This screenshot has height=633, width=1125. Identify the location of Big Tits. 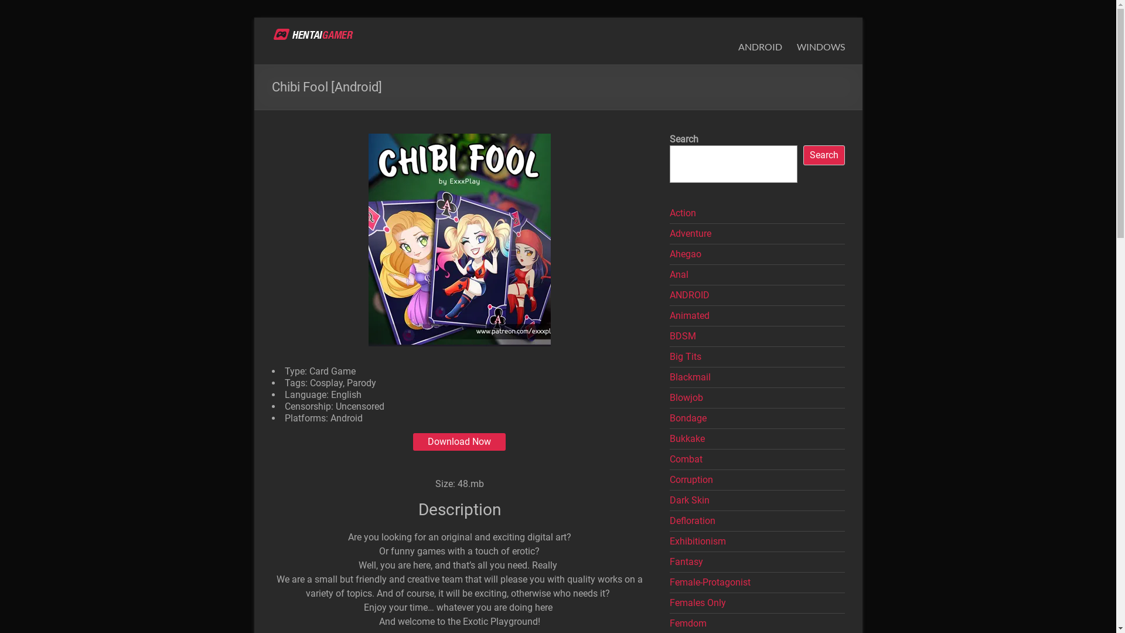
(686, 356).